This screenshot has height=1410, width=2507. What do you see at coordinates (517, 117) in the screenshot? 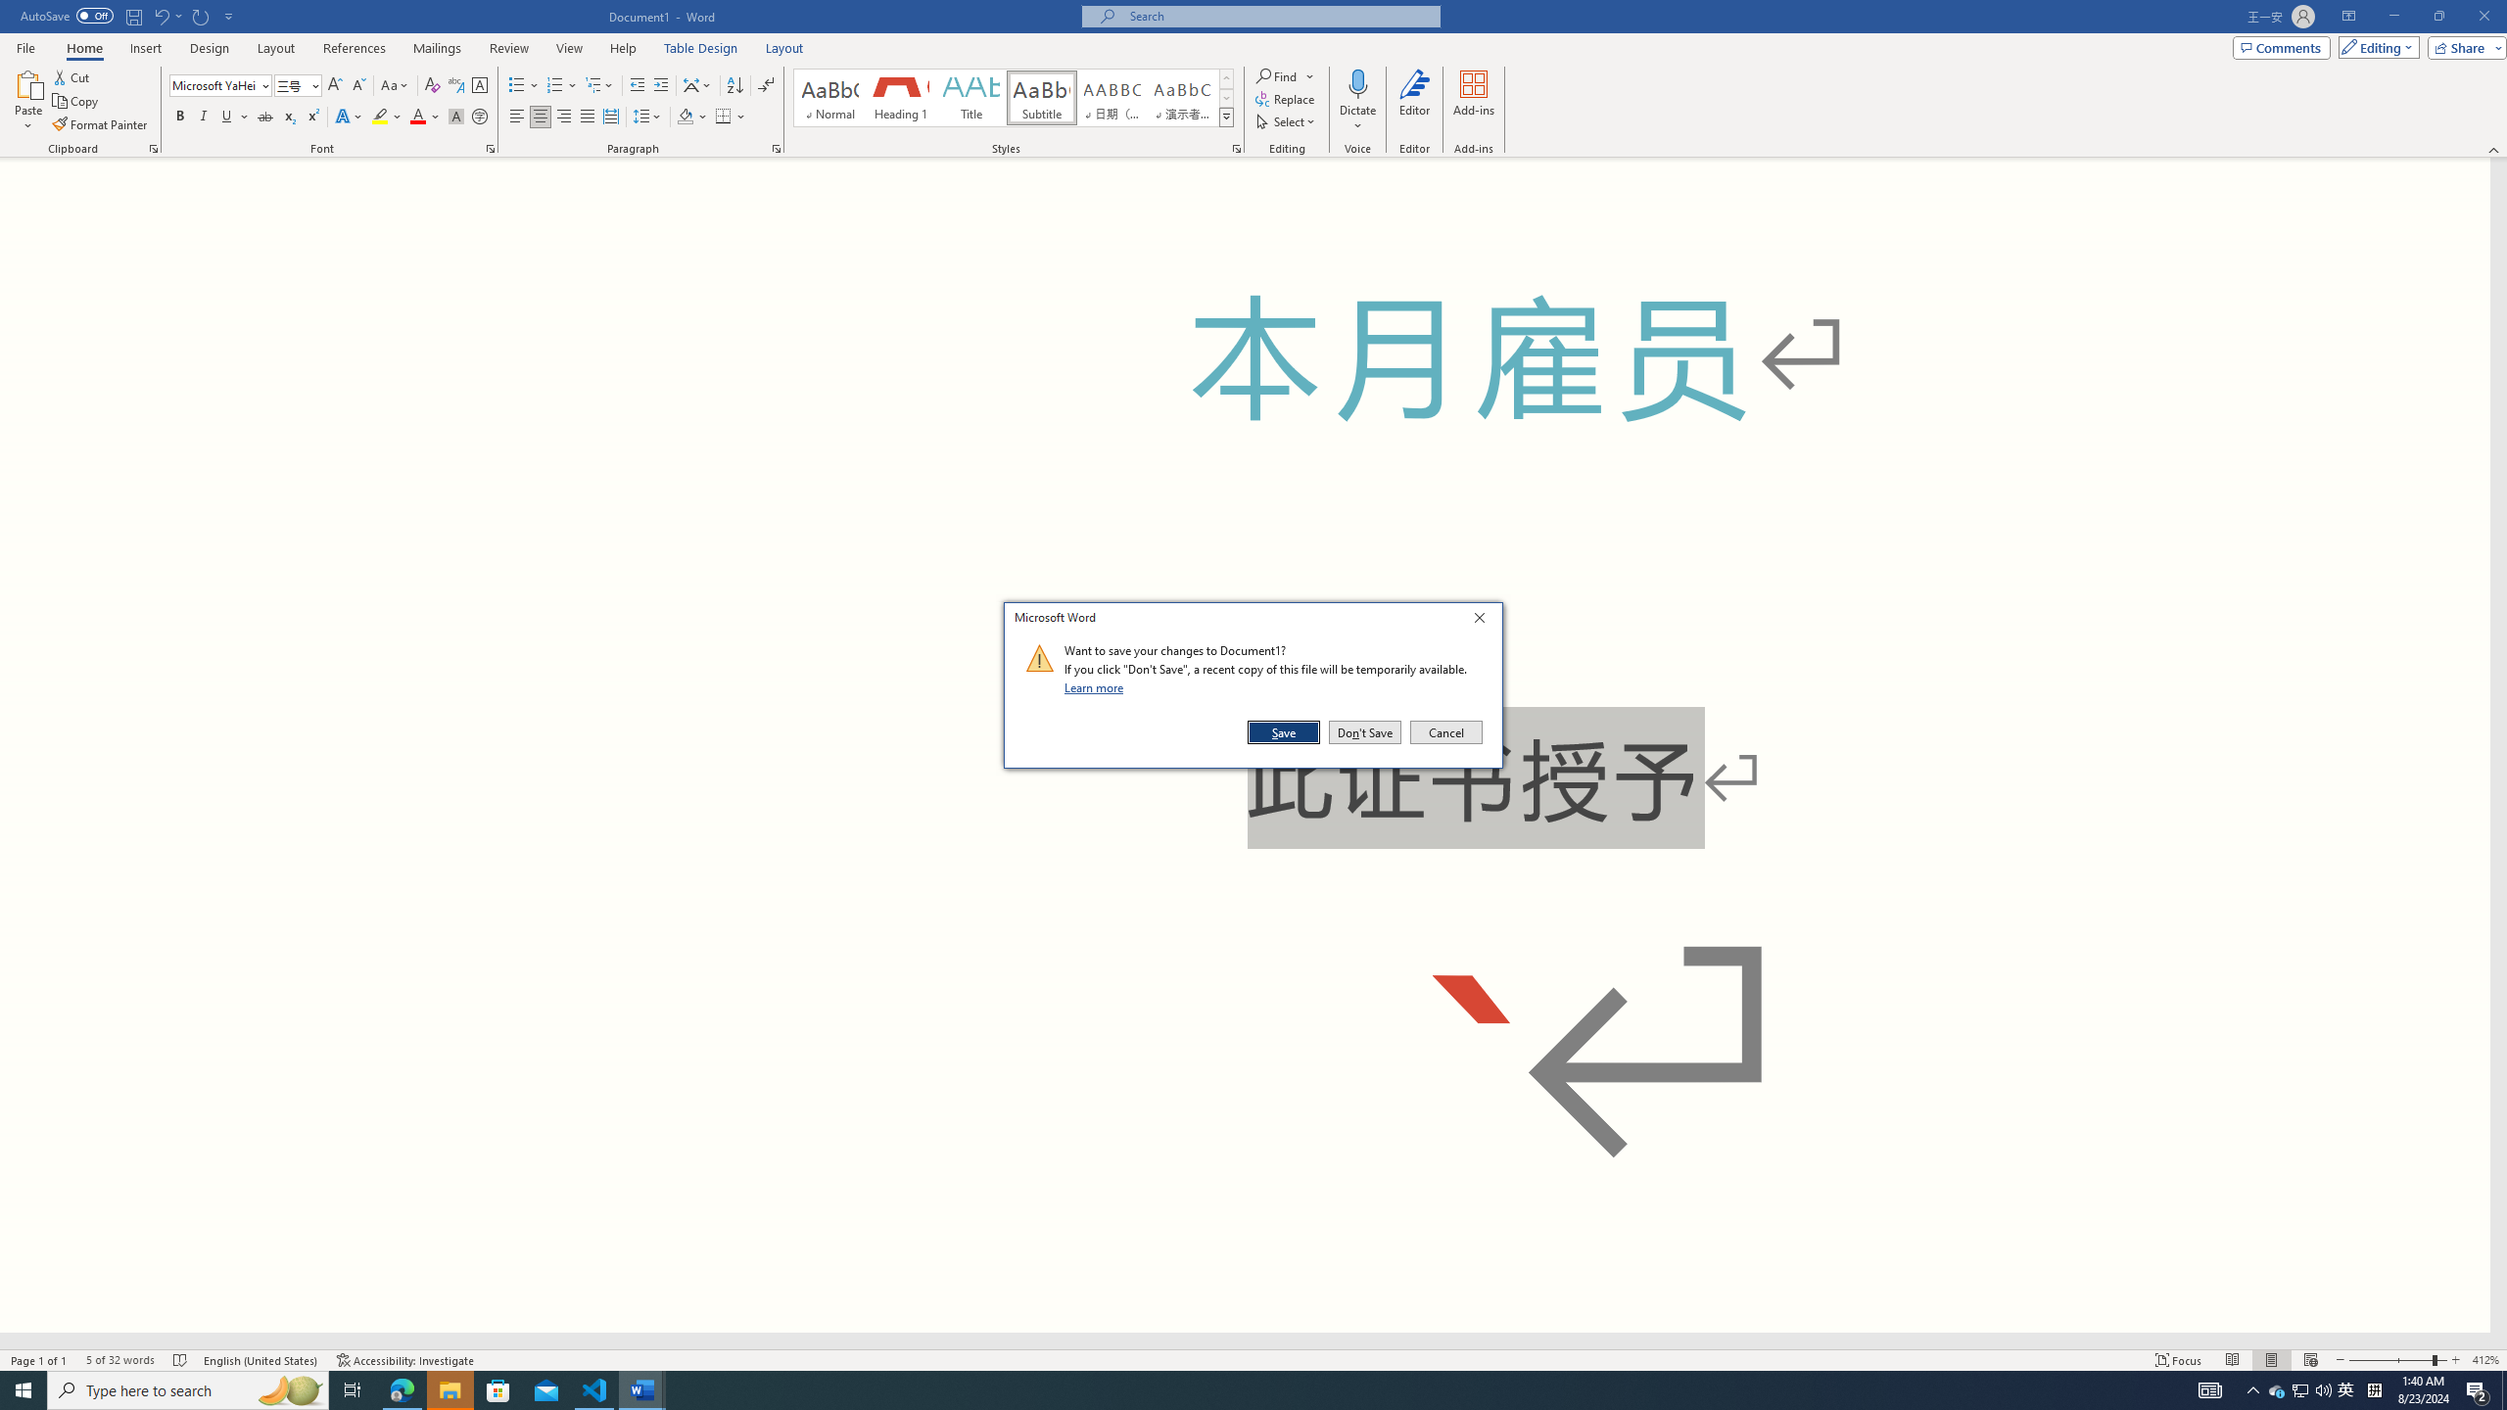
I see `Align Left` at bounding box center [517, 117].